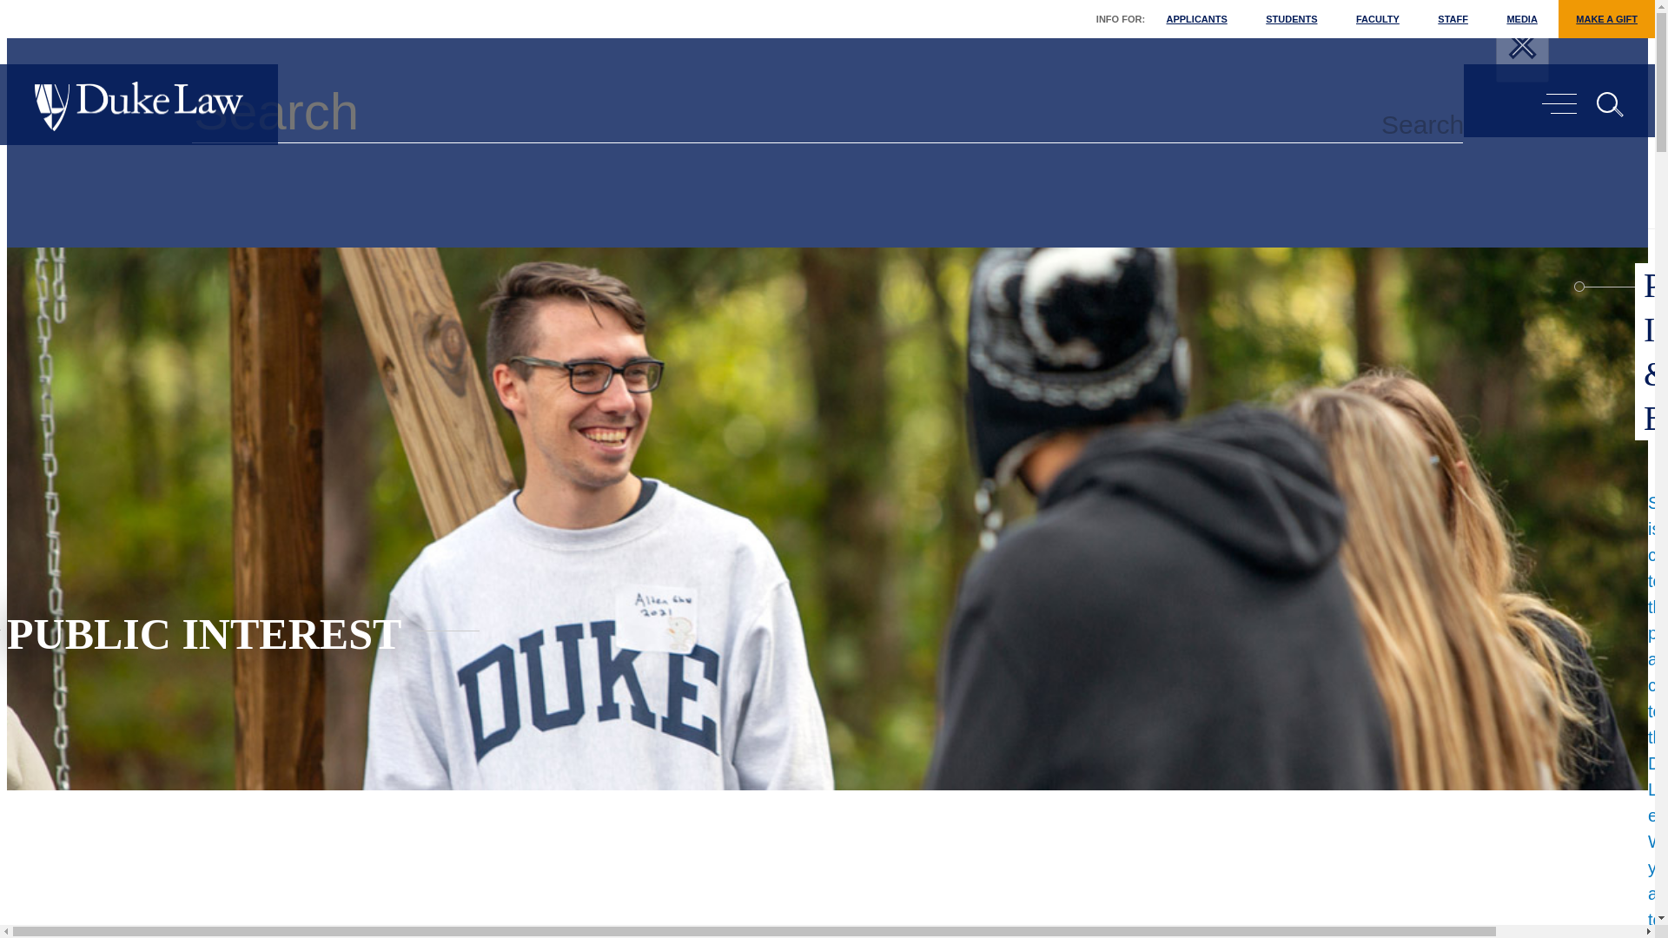 This screenshot has width=1668, height=938. Describe the element at coordinates (1378, 19) in the screenshot. I see `FACULTY` at that location.